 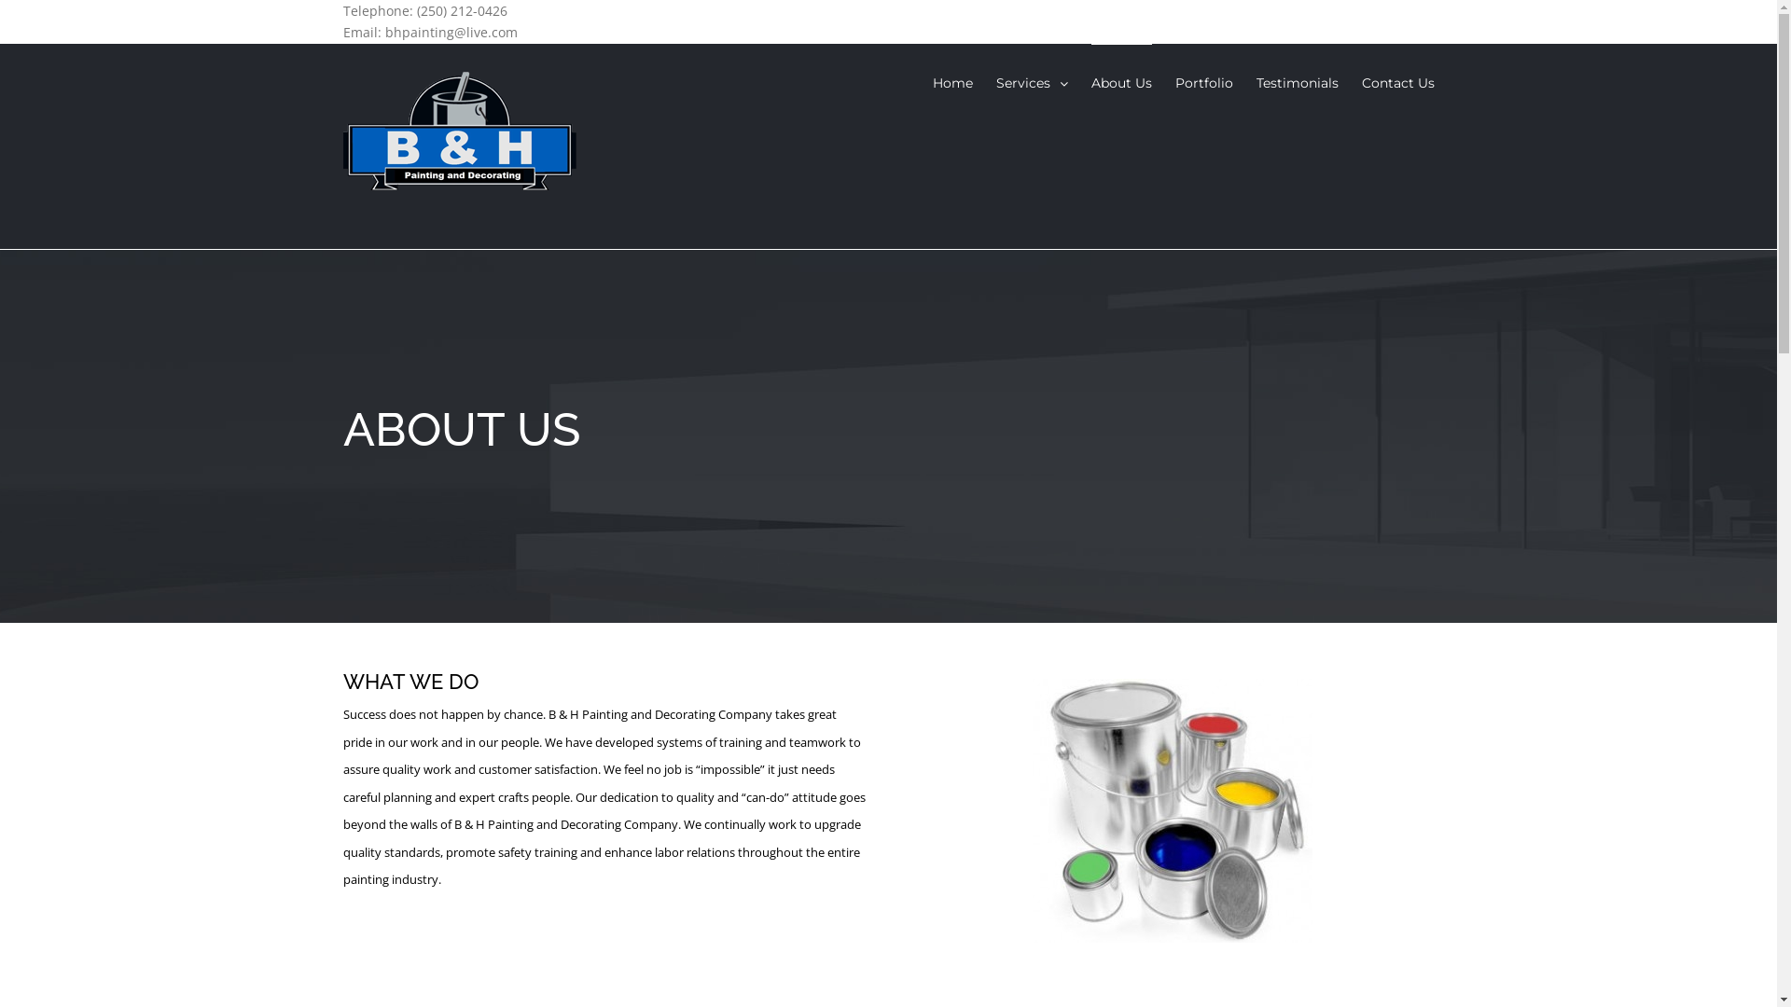 I want to click on Services, so click(x=1032, y=83).